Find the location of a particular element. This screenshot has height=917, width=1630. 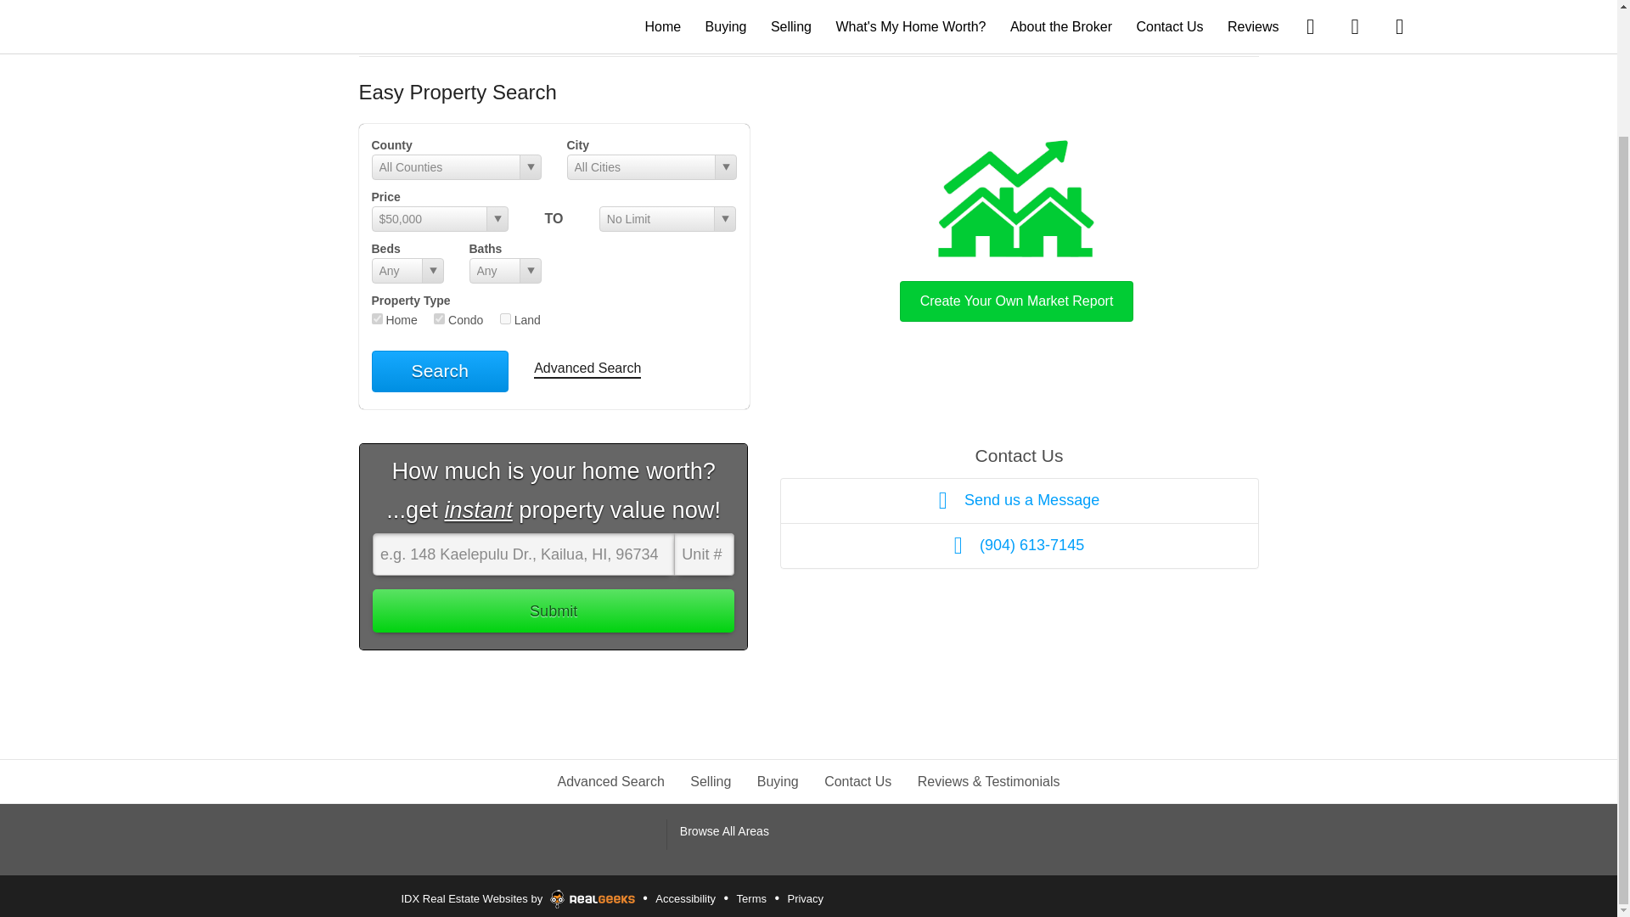

Selling is located at coordinates (710, 781).